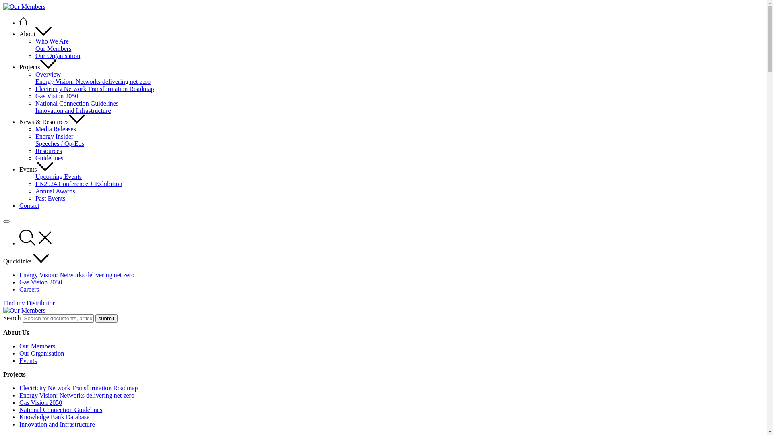  What do you see at coordinates (49, 158) in the screenshot?
I see `Guidelines` at bounding box center [49, 158].